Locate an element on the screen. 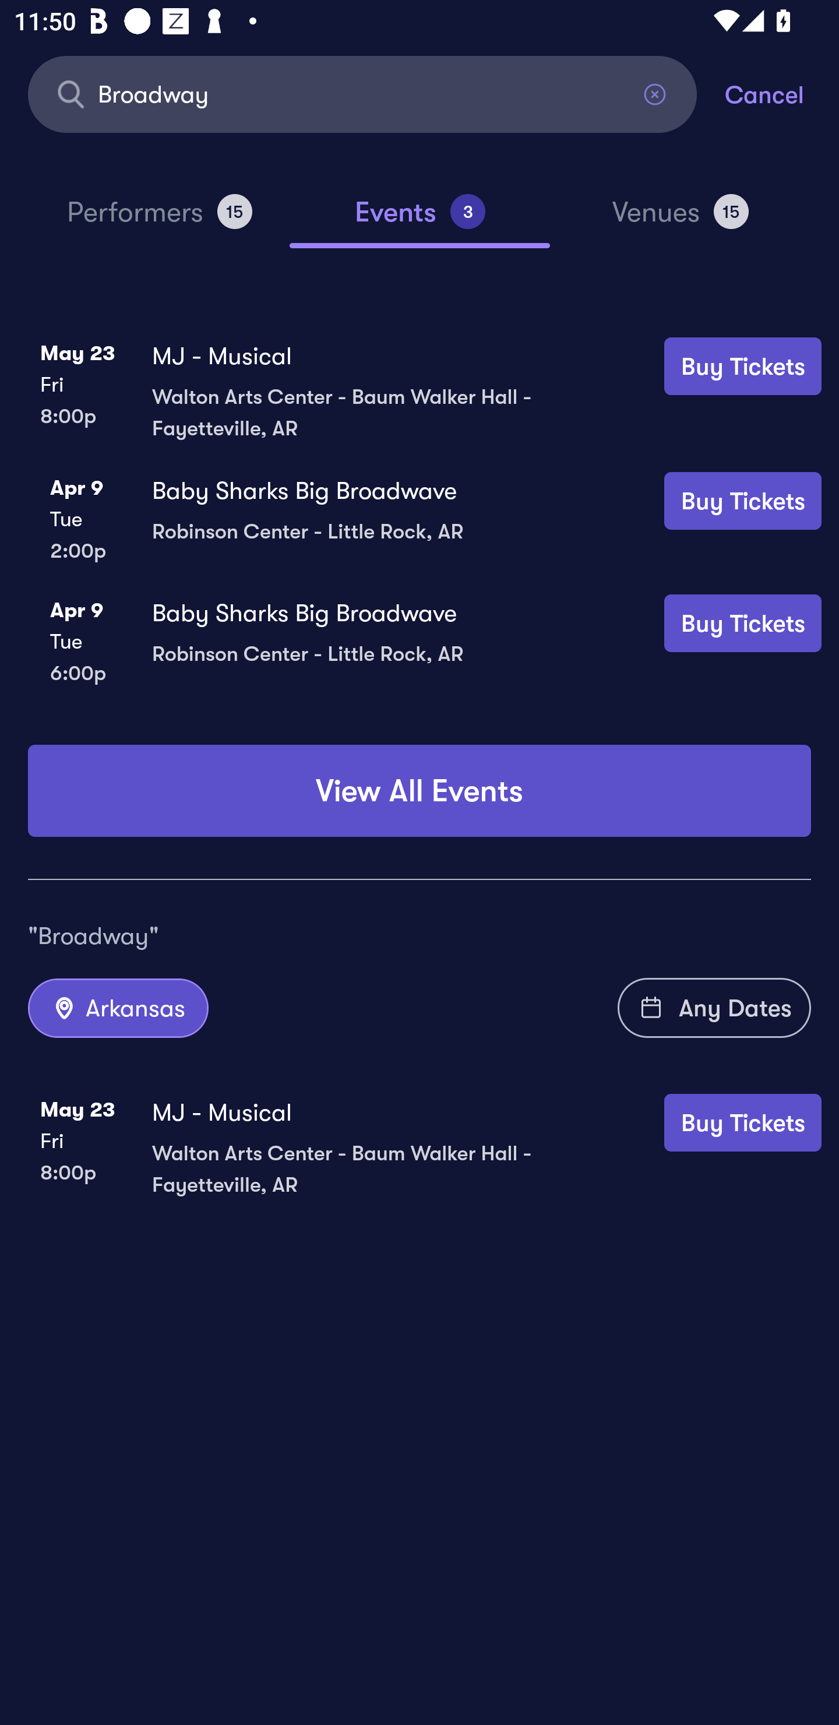 The width and height of the screenshot is (839, 1725). Events 3 is located at coordinates (419, 220).